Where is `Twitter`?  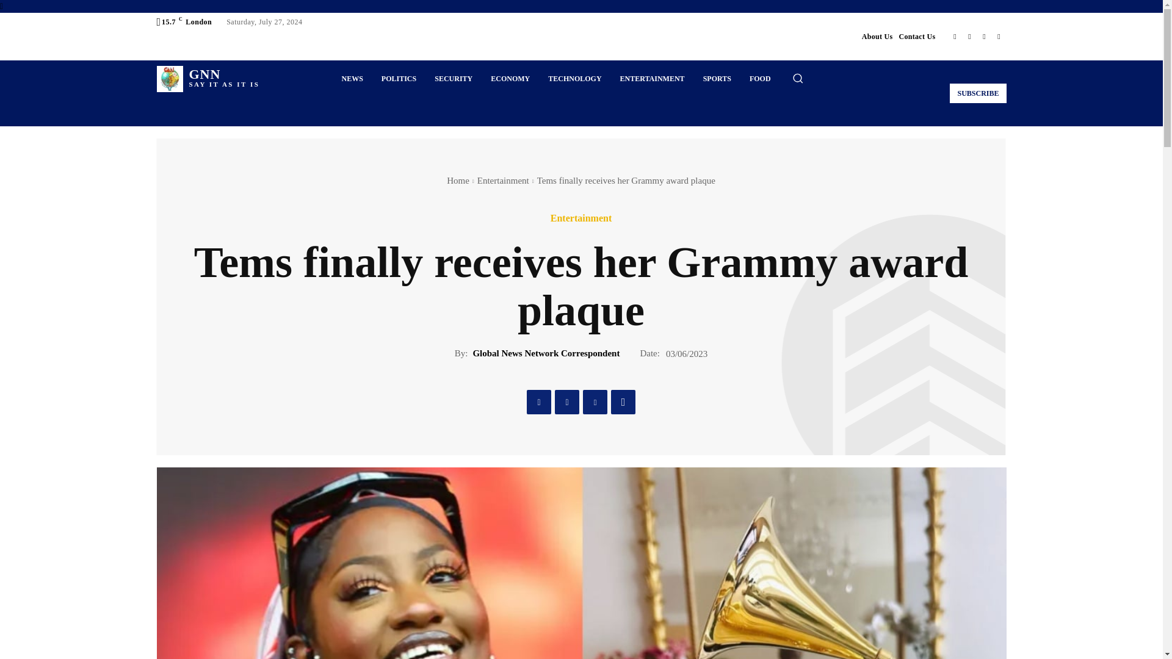
Twitter is located at coordinates (984, 37).